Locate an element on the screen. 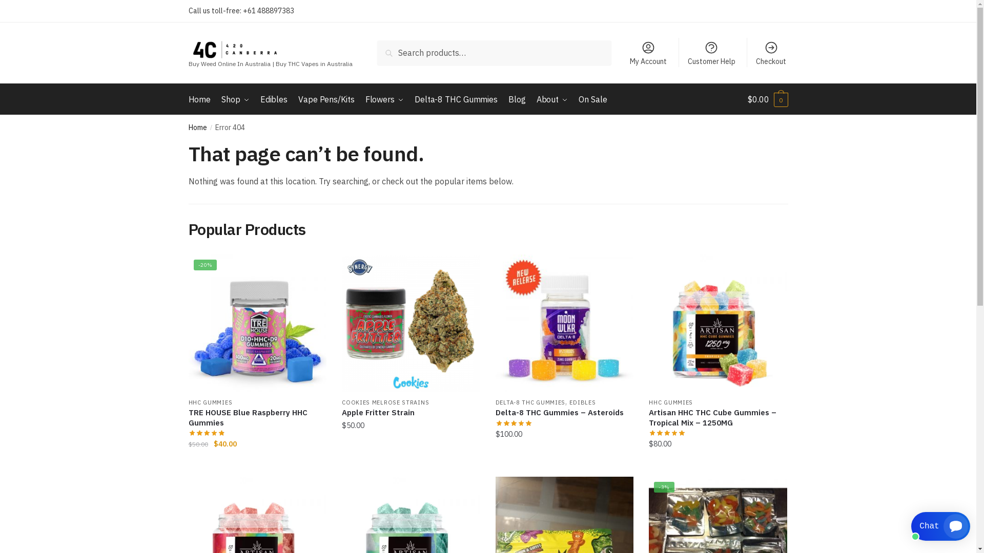  My Account is located at coordinates (649, 53).